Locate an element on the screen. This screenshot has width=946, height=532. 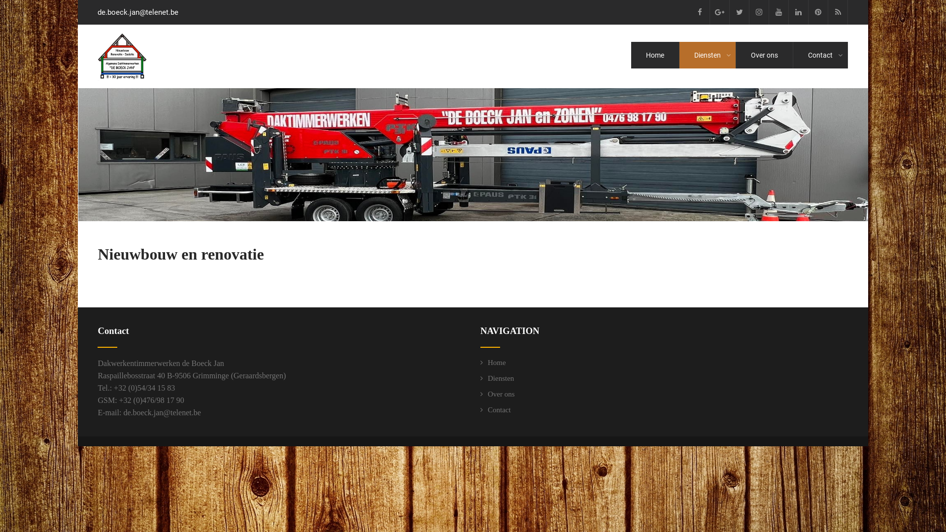
Home is located at coordinates (493, 363).